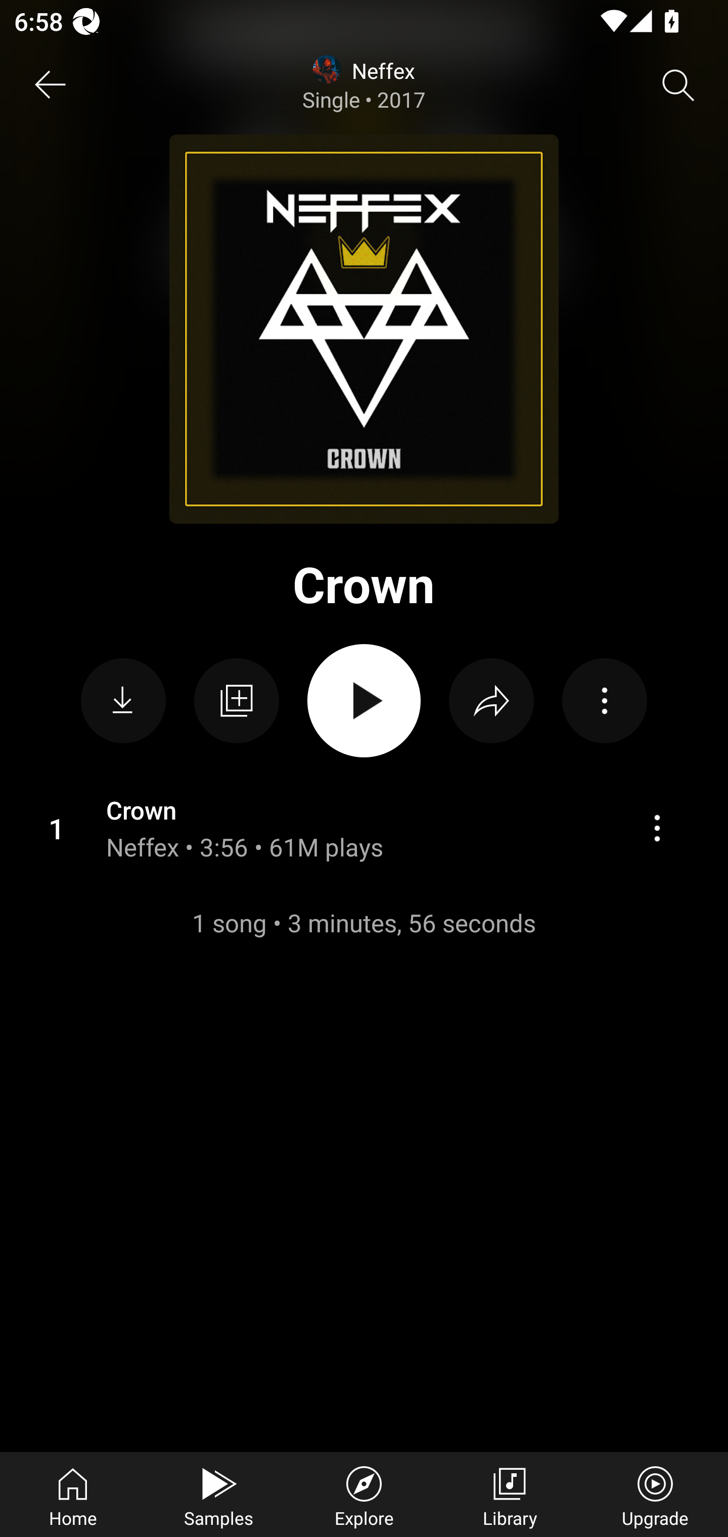  Describe the element at coordinates (491, 701) in the screenshot. I see `Share` at that location.